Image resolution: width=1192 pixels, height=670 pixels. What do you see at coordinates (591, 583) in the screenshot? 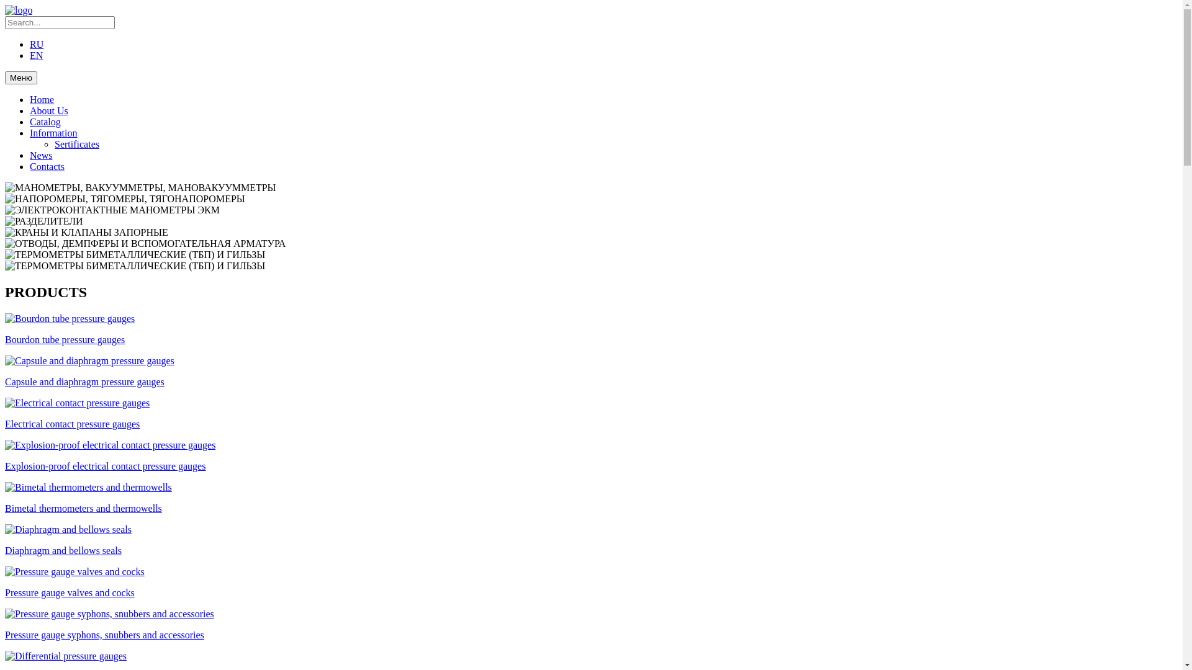
I see `Pressure gauge valves and cocks` at bounding box center [591, 583].